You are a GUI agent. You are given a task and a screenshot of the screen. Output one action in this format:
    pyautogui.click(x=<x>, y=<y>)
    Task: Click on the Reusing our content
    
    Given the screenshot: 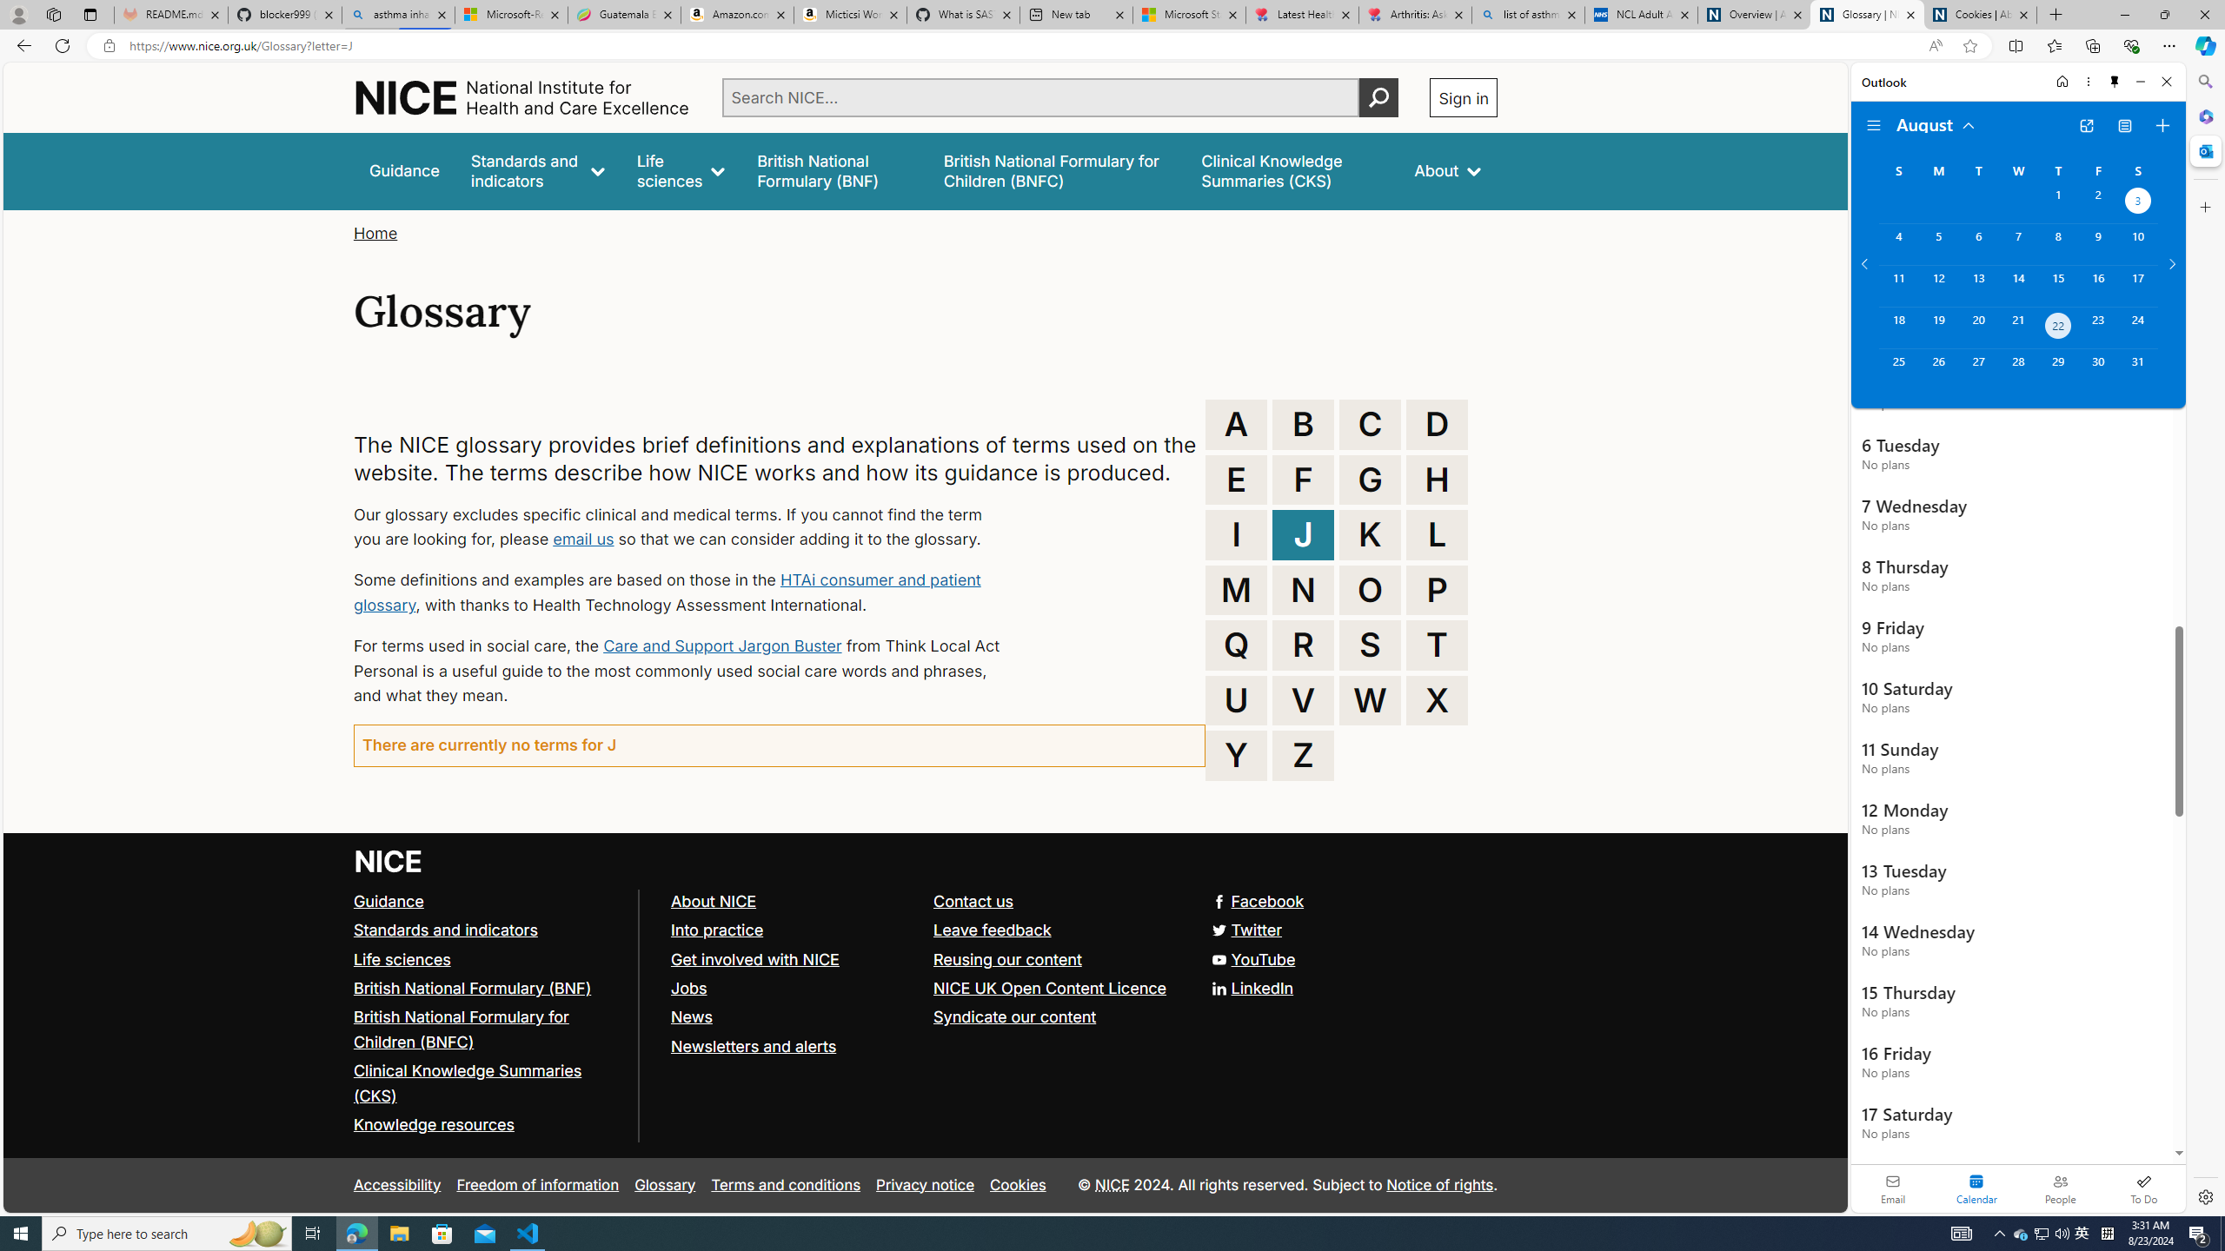 What is the action you would take?
    pyautogui.click(x=1008, y=958)
    